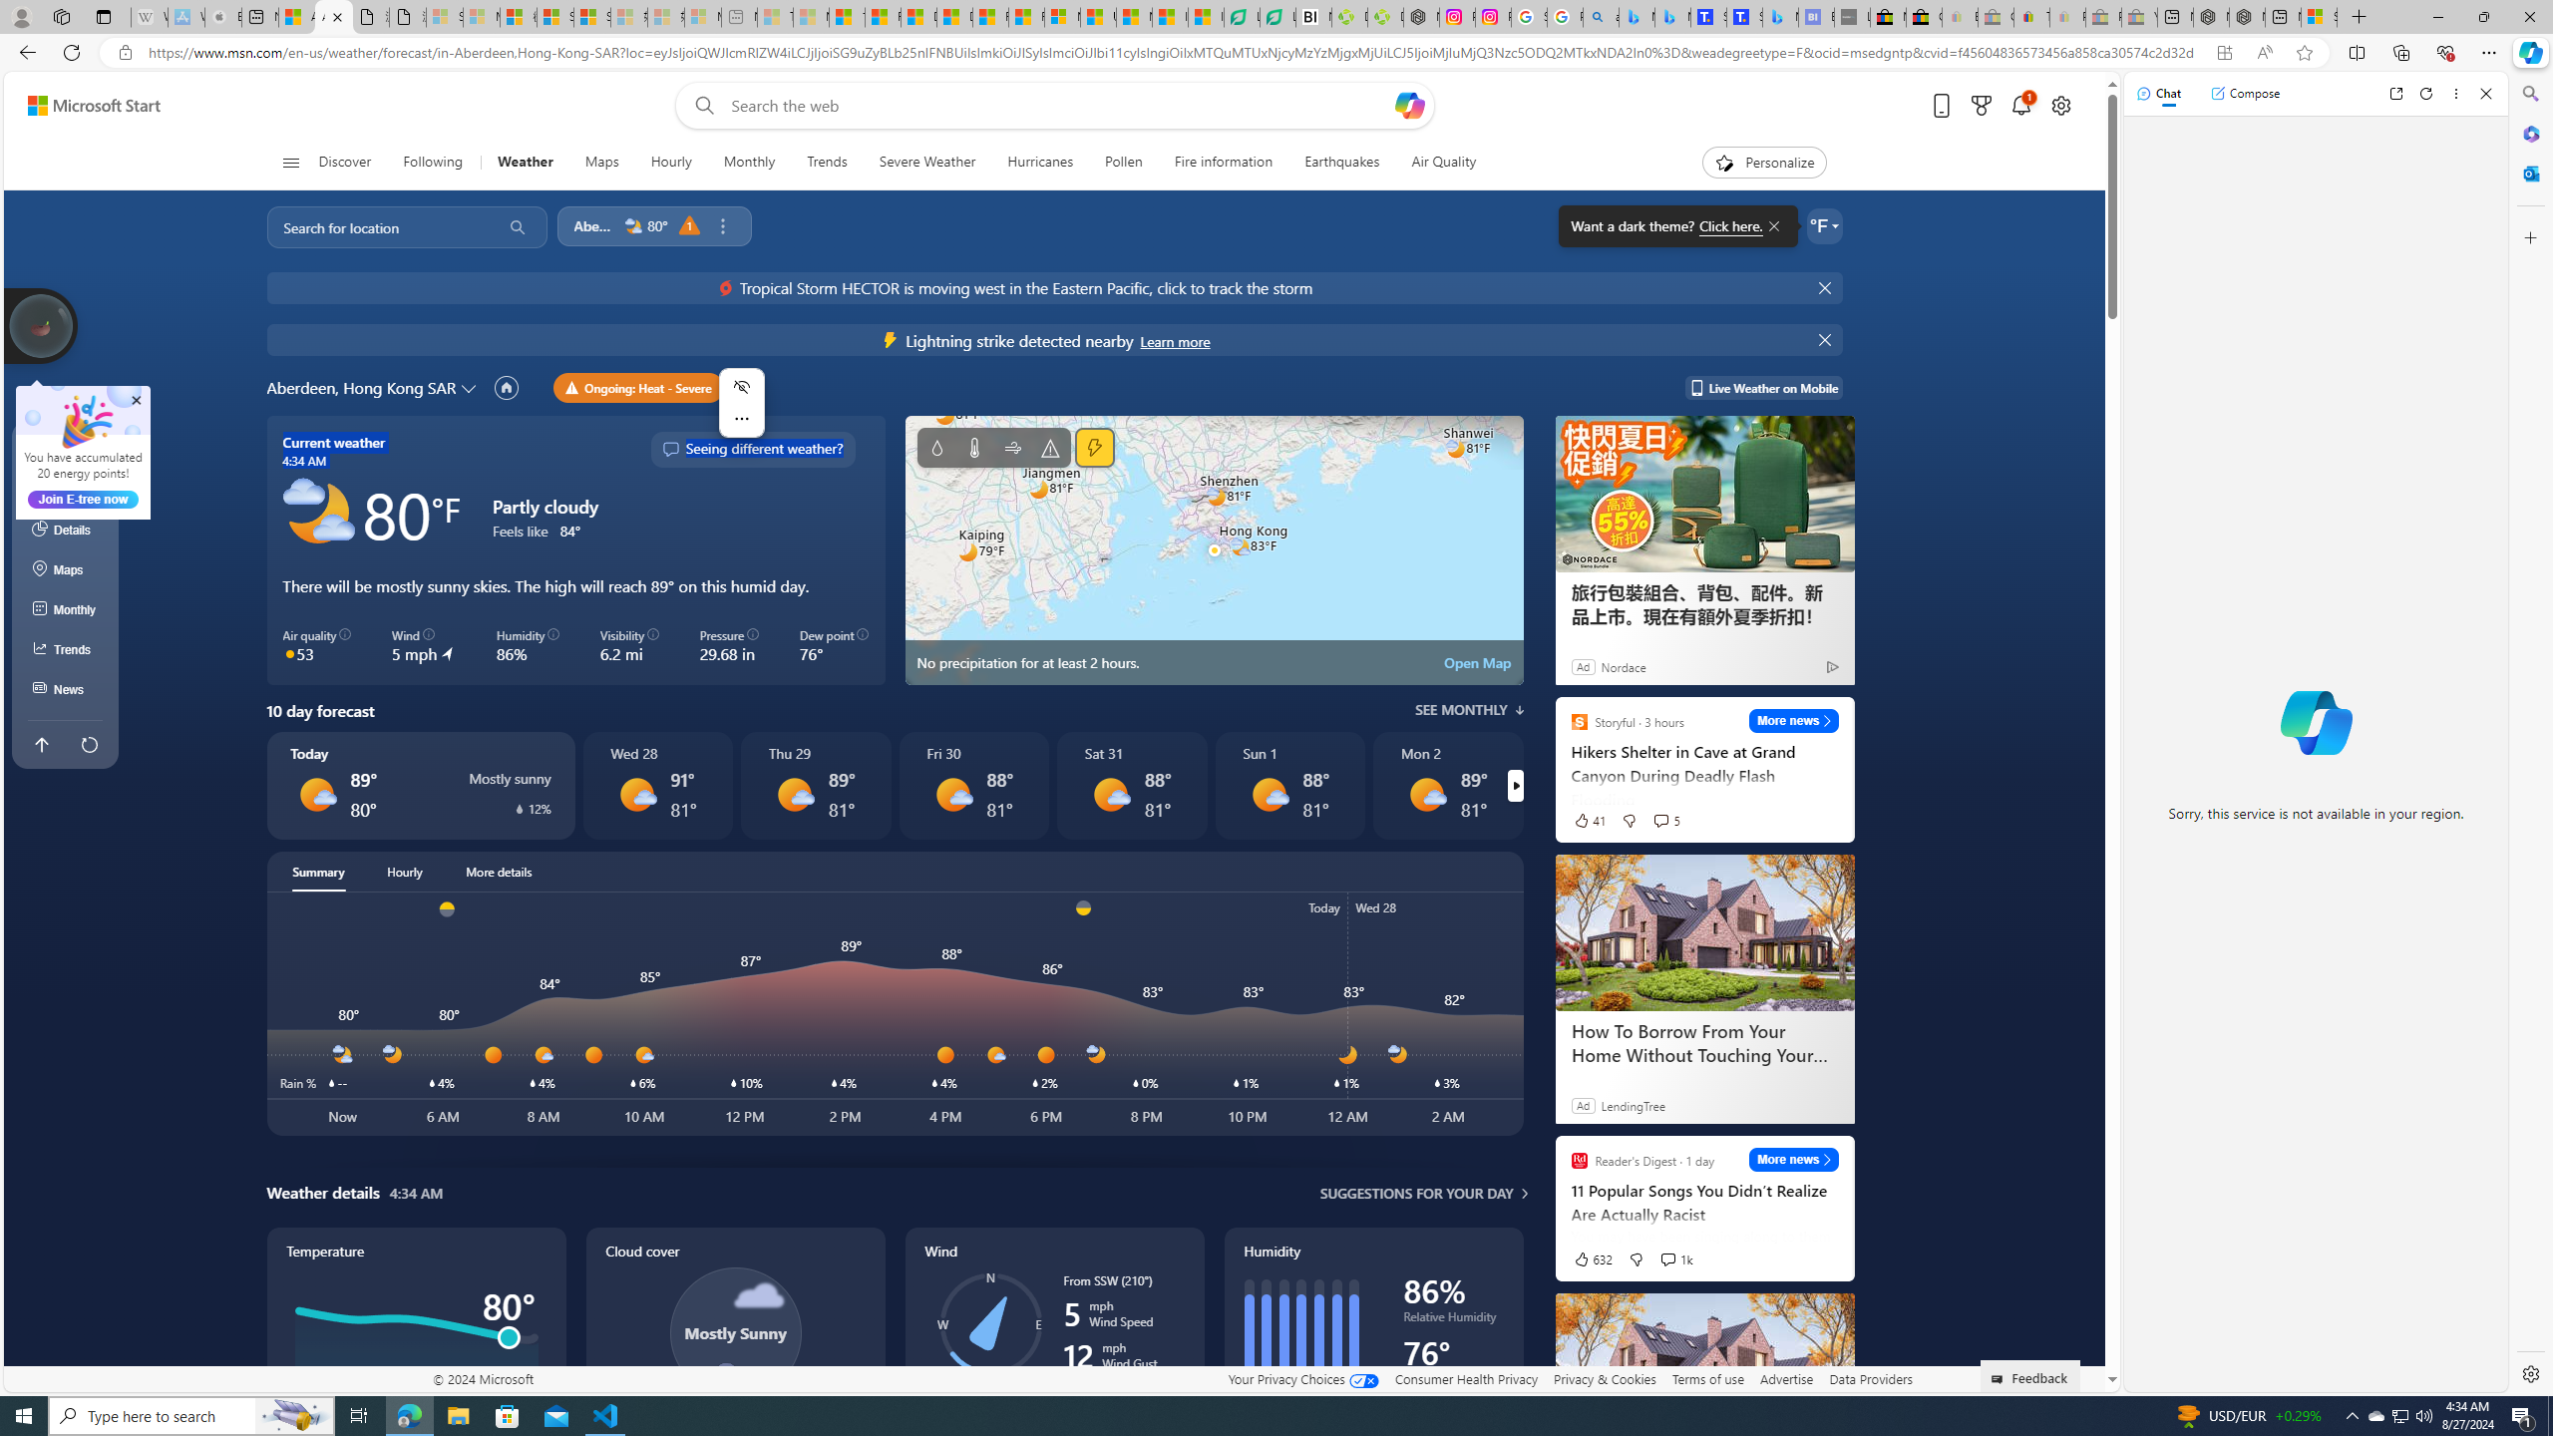 The height and width of the screenshot is (1436, 2553). What do you see at coordinates (1454, 1320) in the screenshot?
I see `Relative Humidity` at bounding box center [1454, 1320].